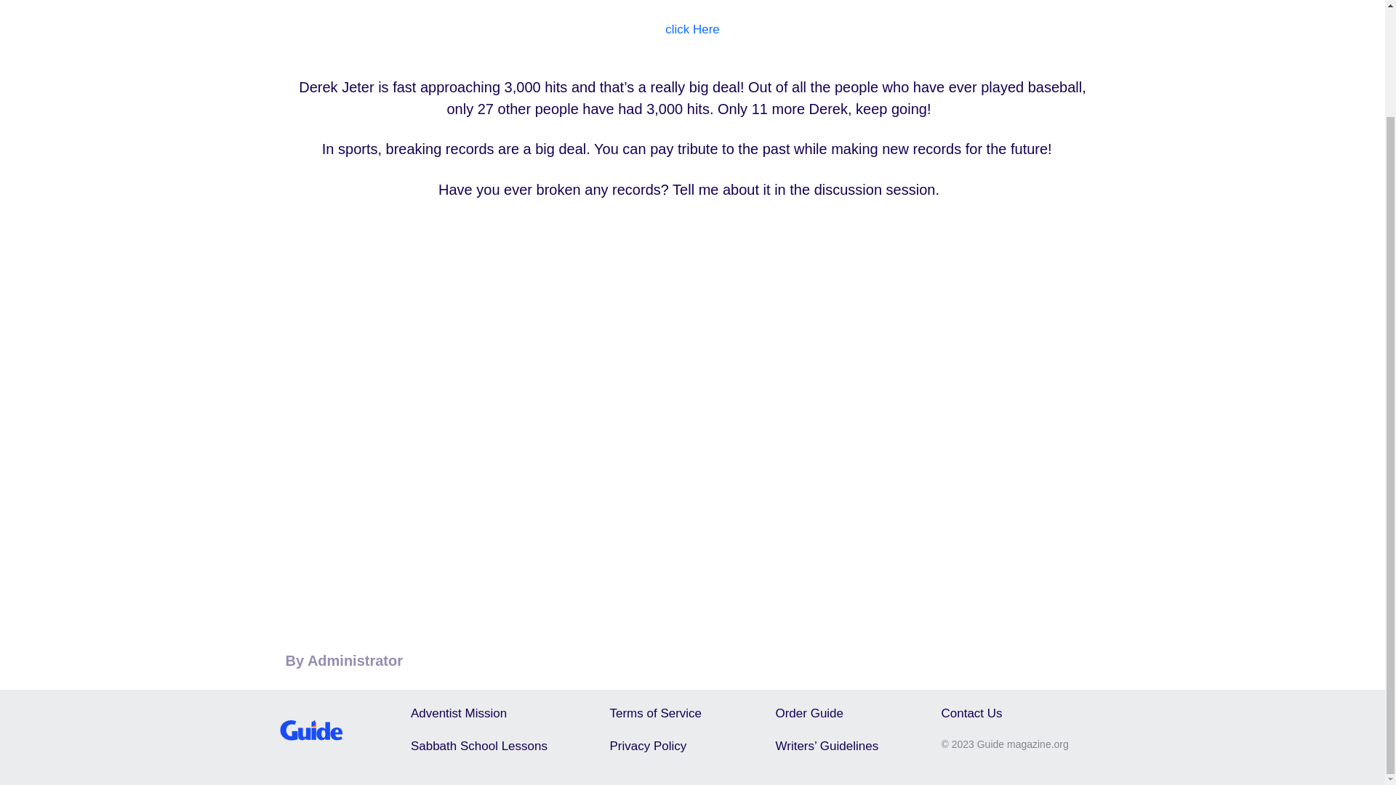 The height and width of the screenshot is (785, 1396). What do you see at coordinates (809, 712) in the screenshot?
I see `Order Guide` at bounding box center [809, 712].